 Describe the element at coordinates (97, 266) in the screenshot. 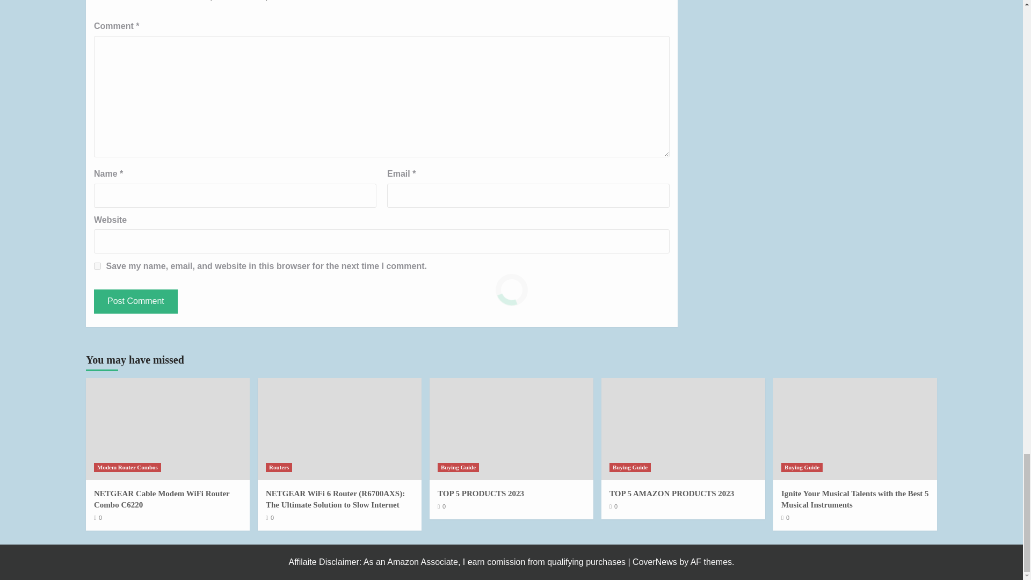

I see `yes` at that location.